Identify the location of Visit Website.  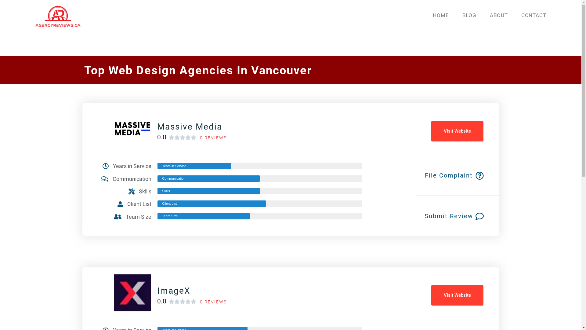
(457, 131).